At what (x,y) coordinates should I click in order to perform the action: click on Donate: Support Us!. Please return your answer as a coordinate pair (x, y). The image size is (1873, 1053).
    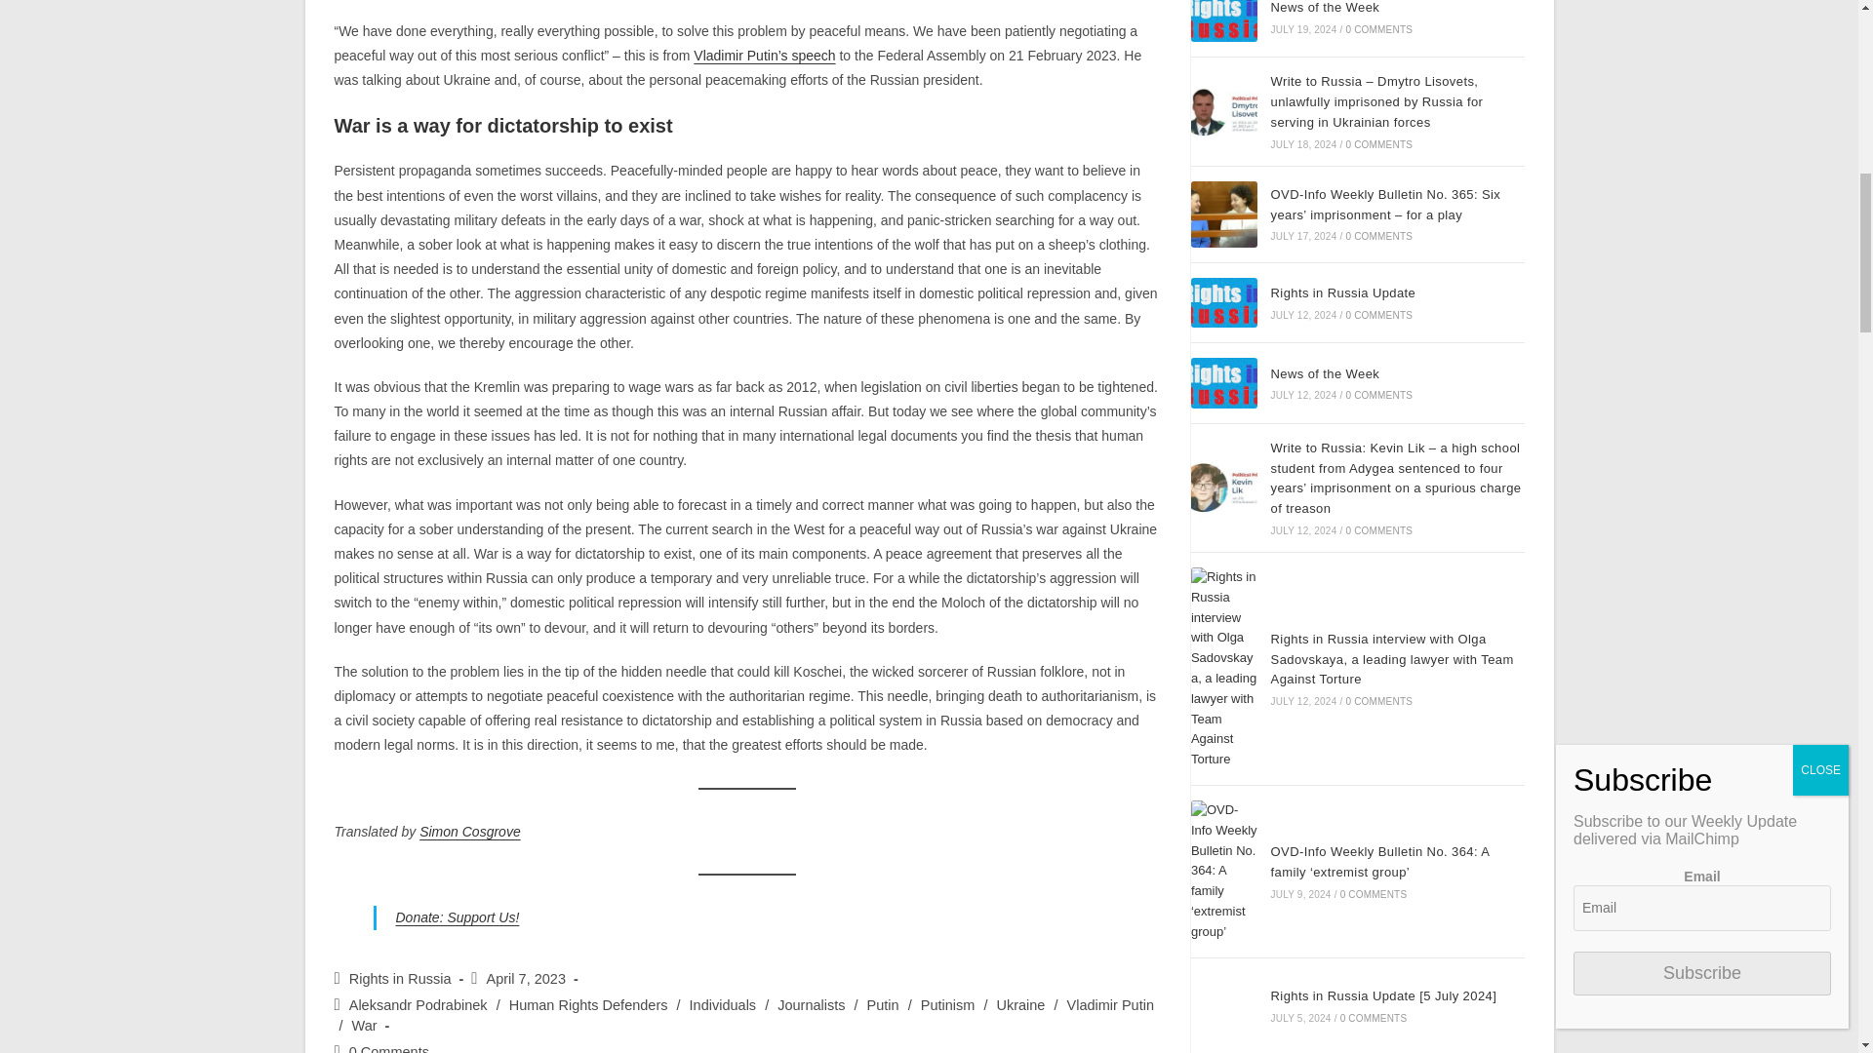
    Looking at the image, I should click on (458, 917).